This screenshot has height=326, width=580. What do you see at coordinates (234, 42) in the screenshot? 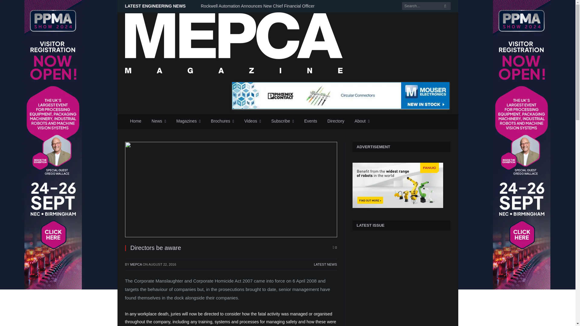
I see `Mepca Engineering` at bounding box center [234, 42].